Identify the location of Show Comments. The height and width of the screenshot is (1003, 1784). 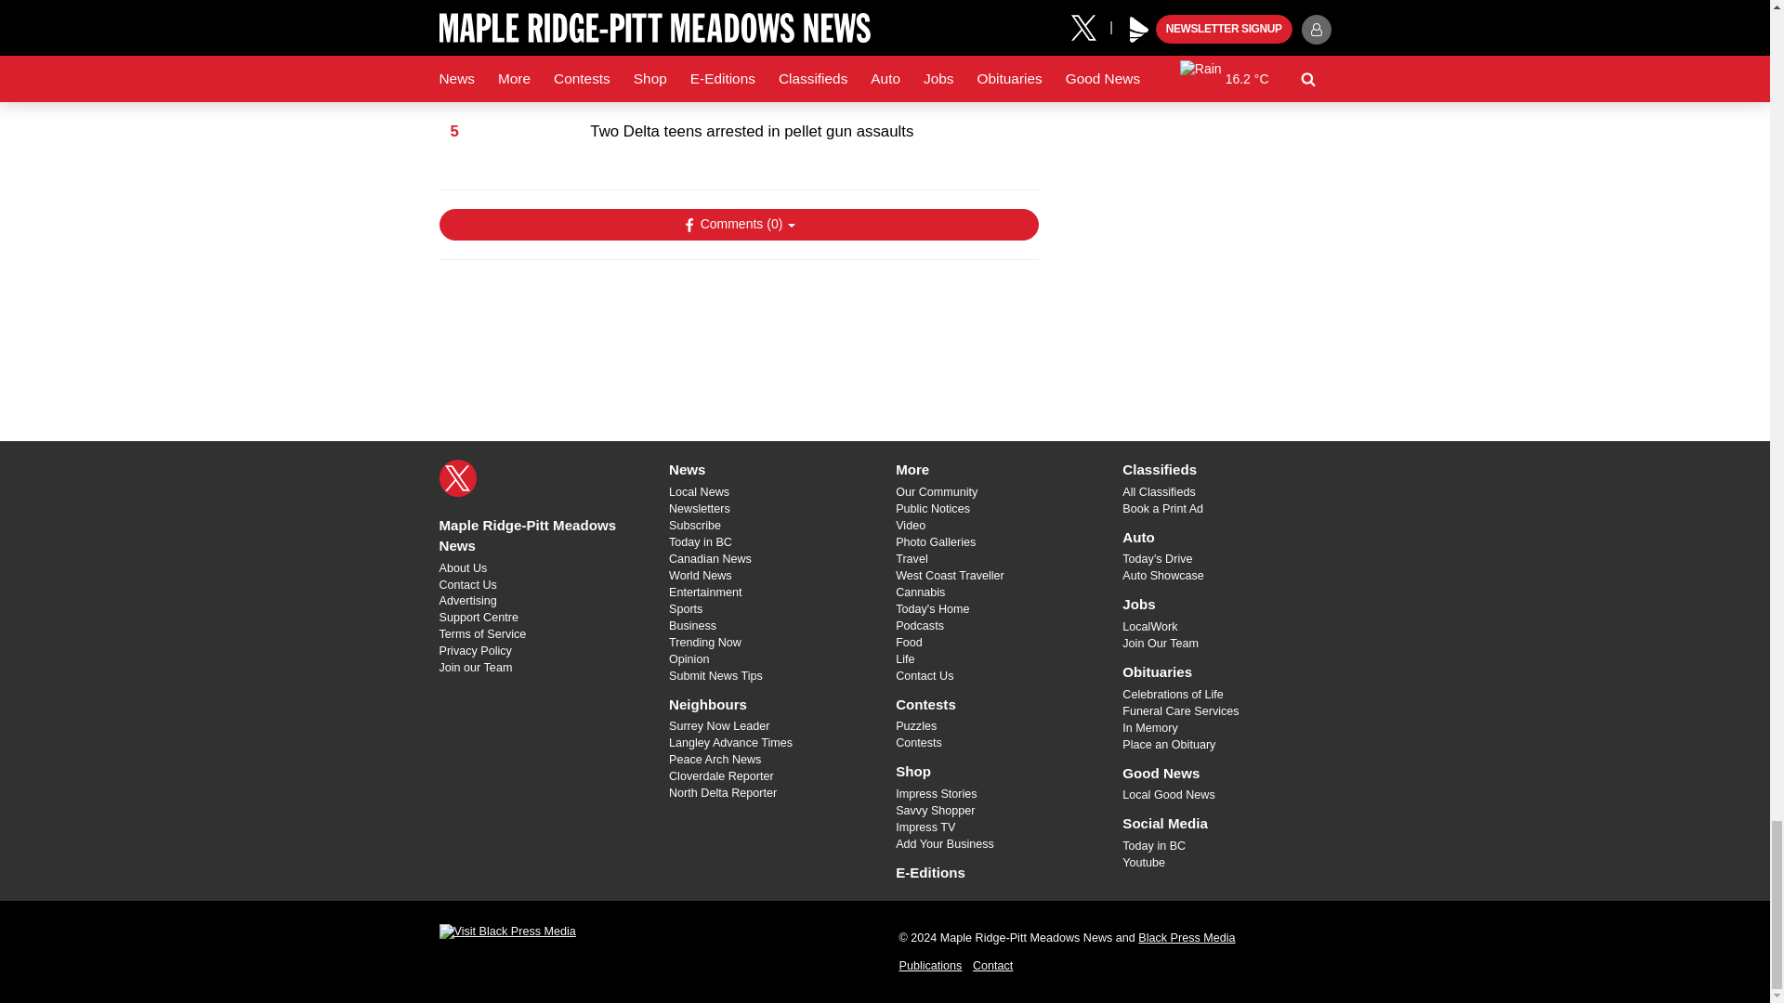
(738, 225).